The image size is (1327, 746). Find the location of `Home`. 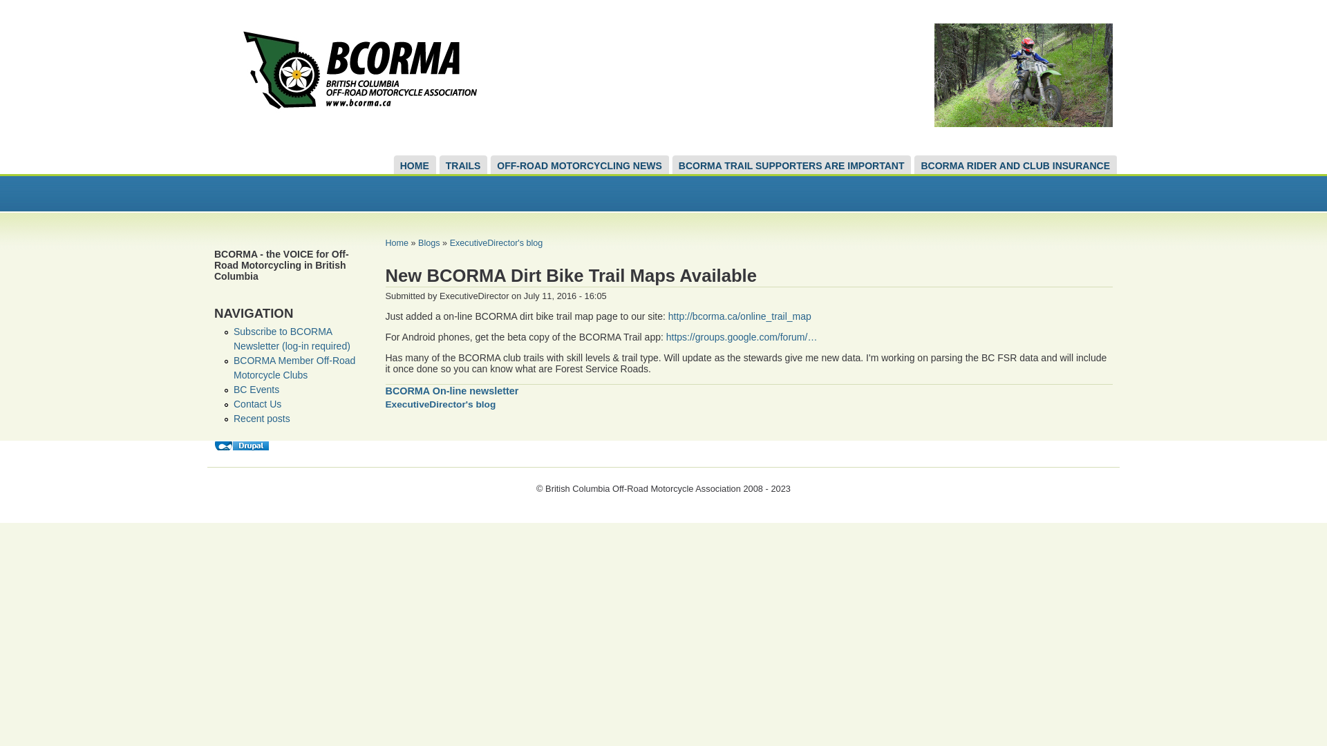

Home is located at coordinates (355, 133).